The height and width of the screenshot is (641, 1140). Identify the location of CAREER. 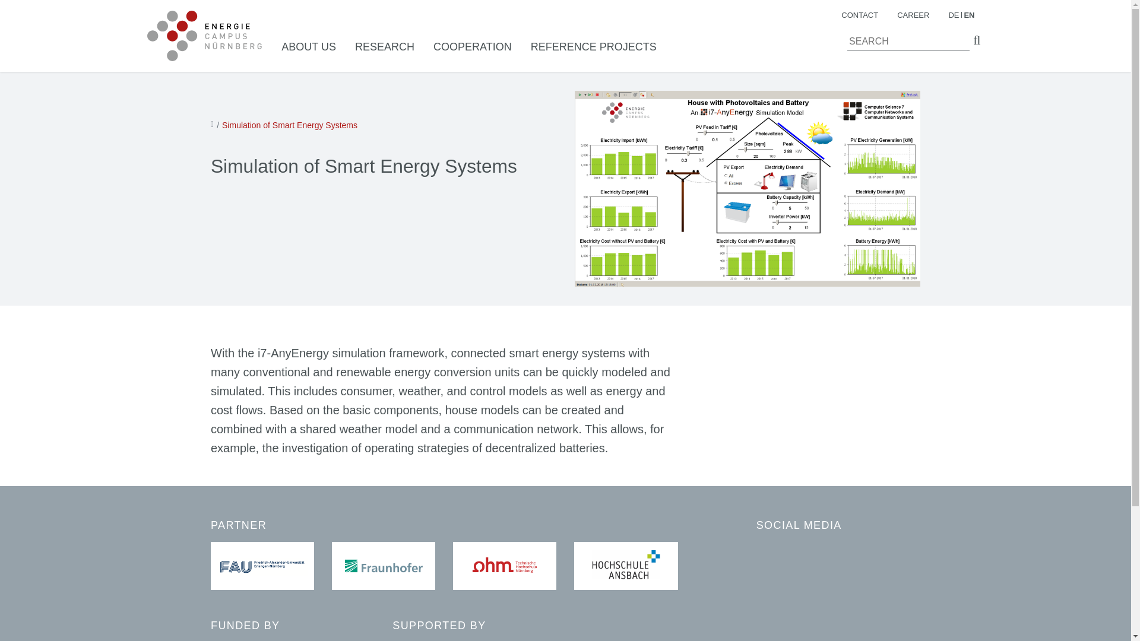
(913, 15).